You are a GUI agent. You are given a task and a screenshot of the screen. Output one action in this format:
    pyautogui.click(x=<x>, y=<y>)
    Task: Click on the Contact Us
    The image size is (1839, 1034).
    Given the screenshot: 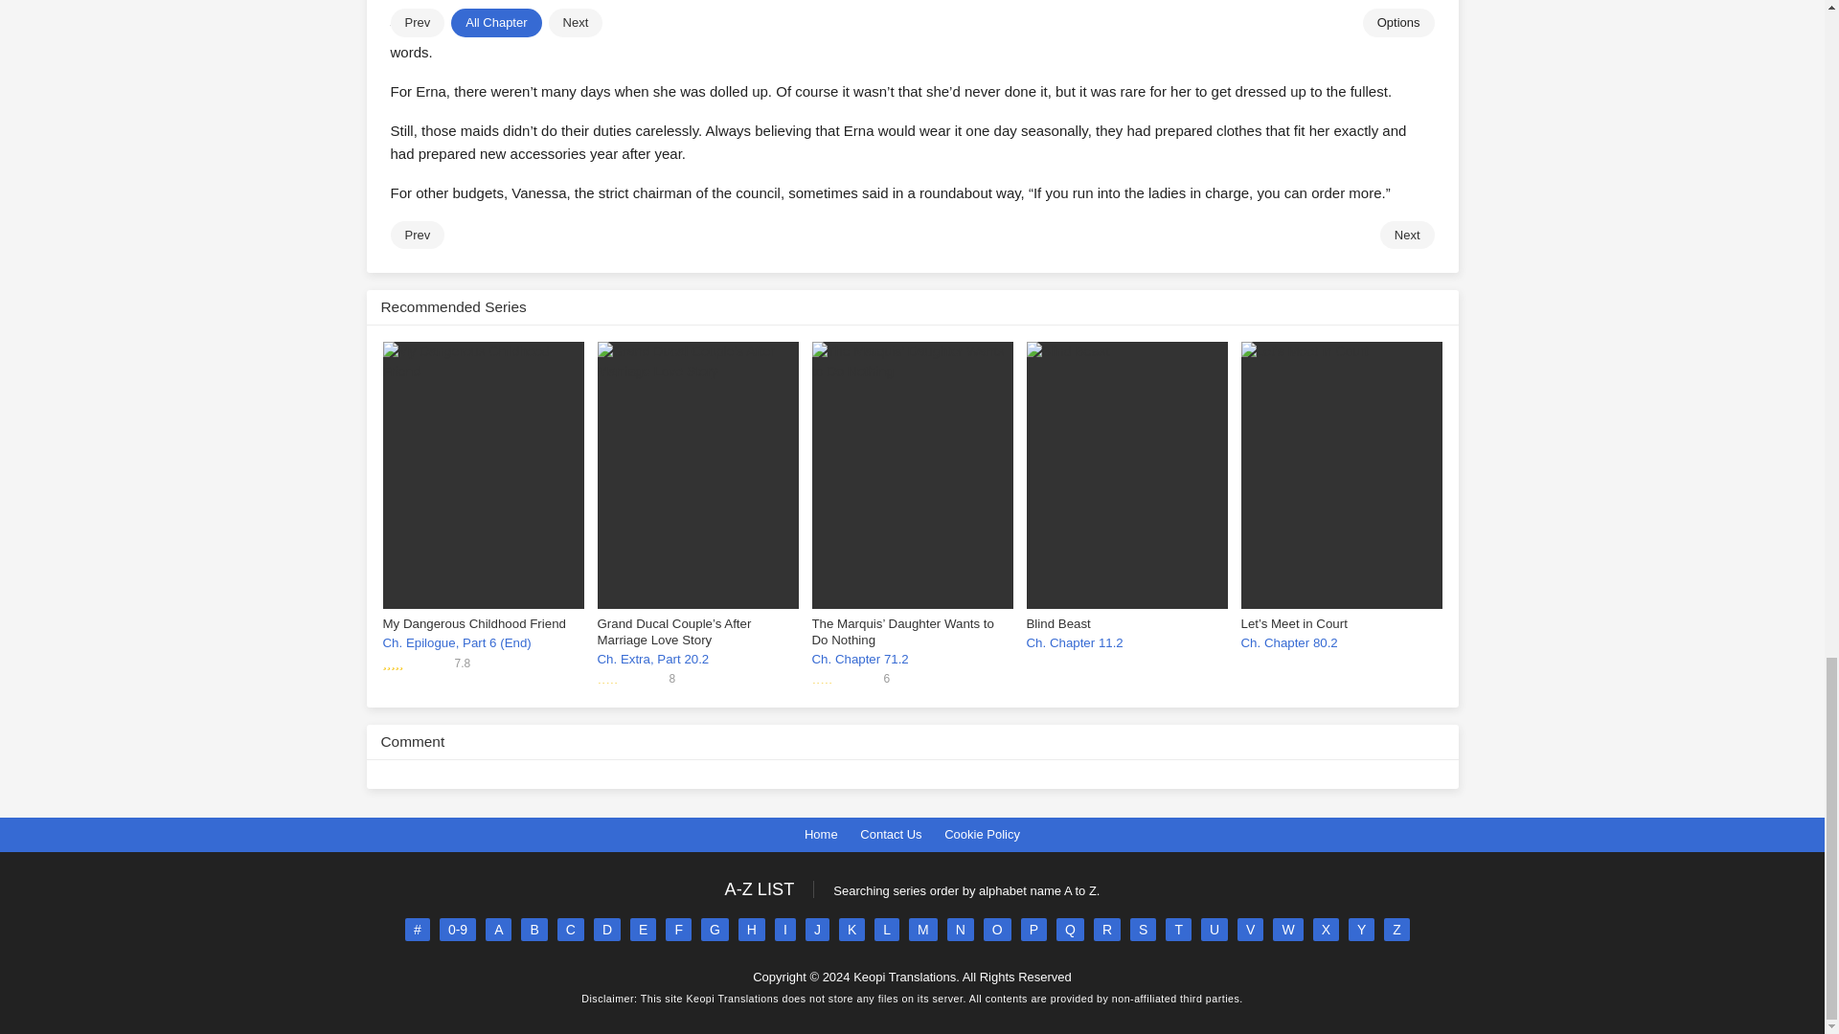 What is the action you would take?
    pyautogui.click(x=891, y=835)
    